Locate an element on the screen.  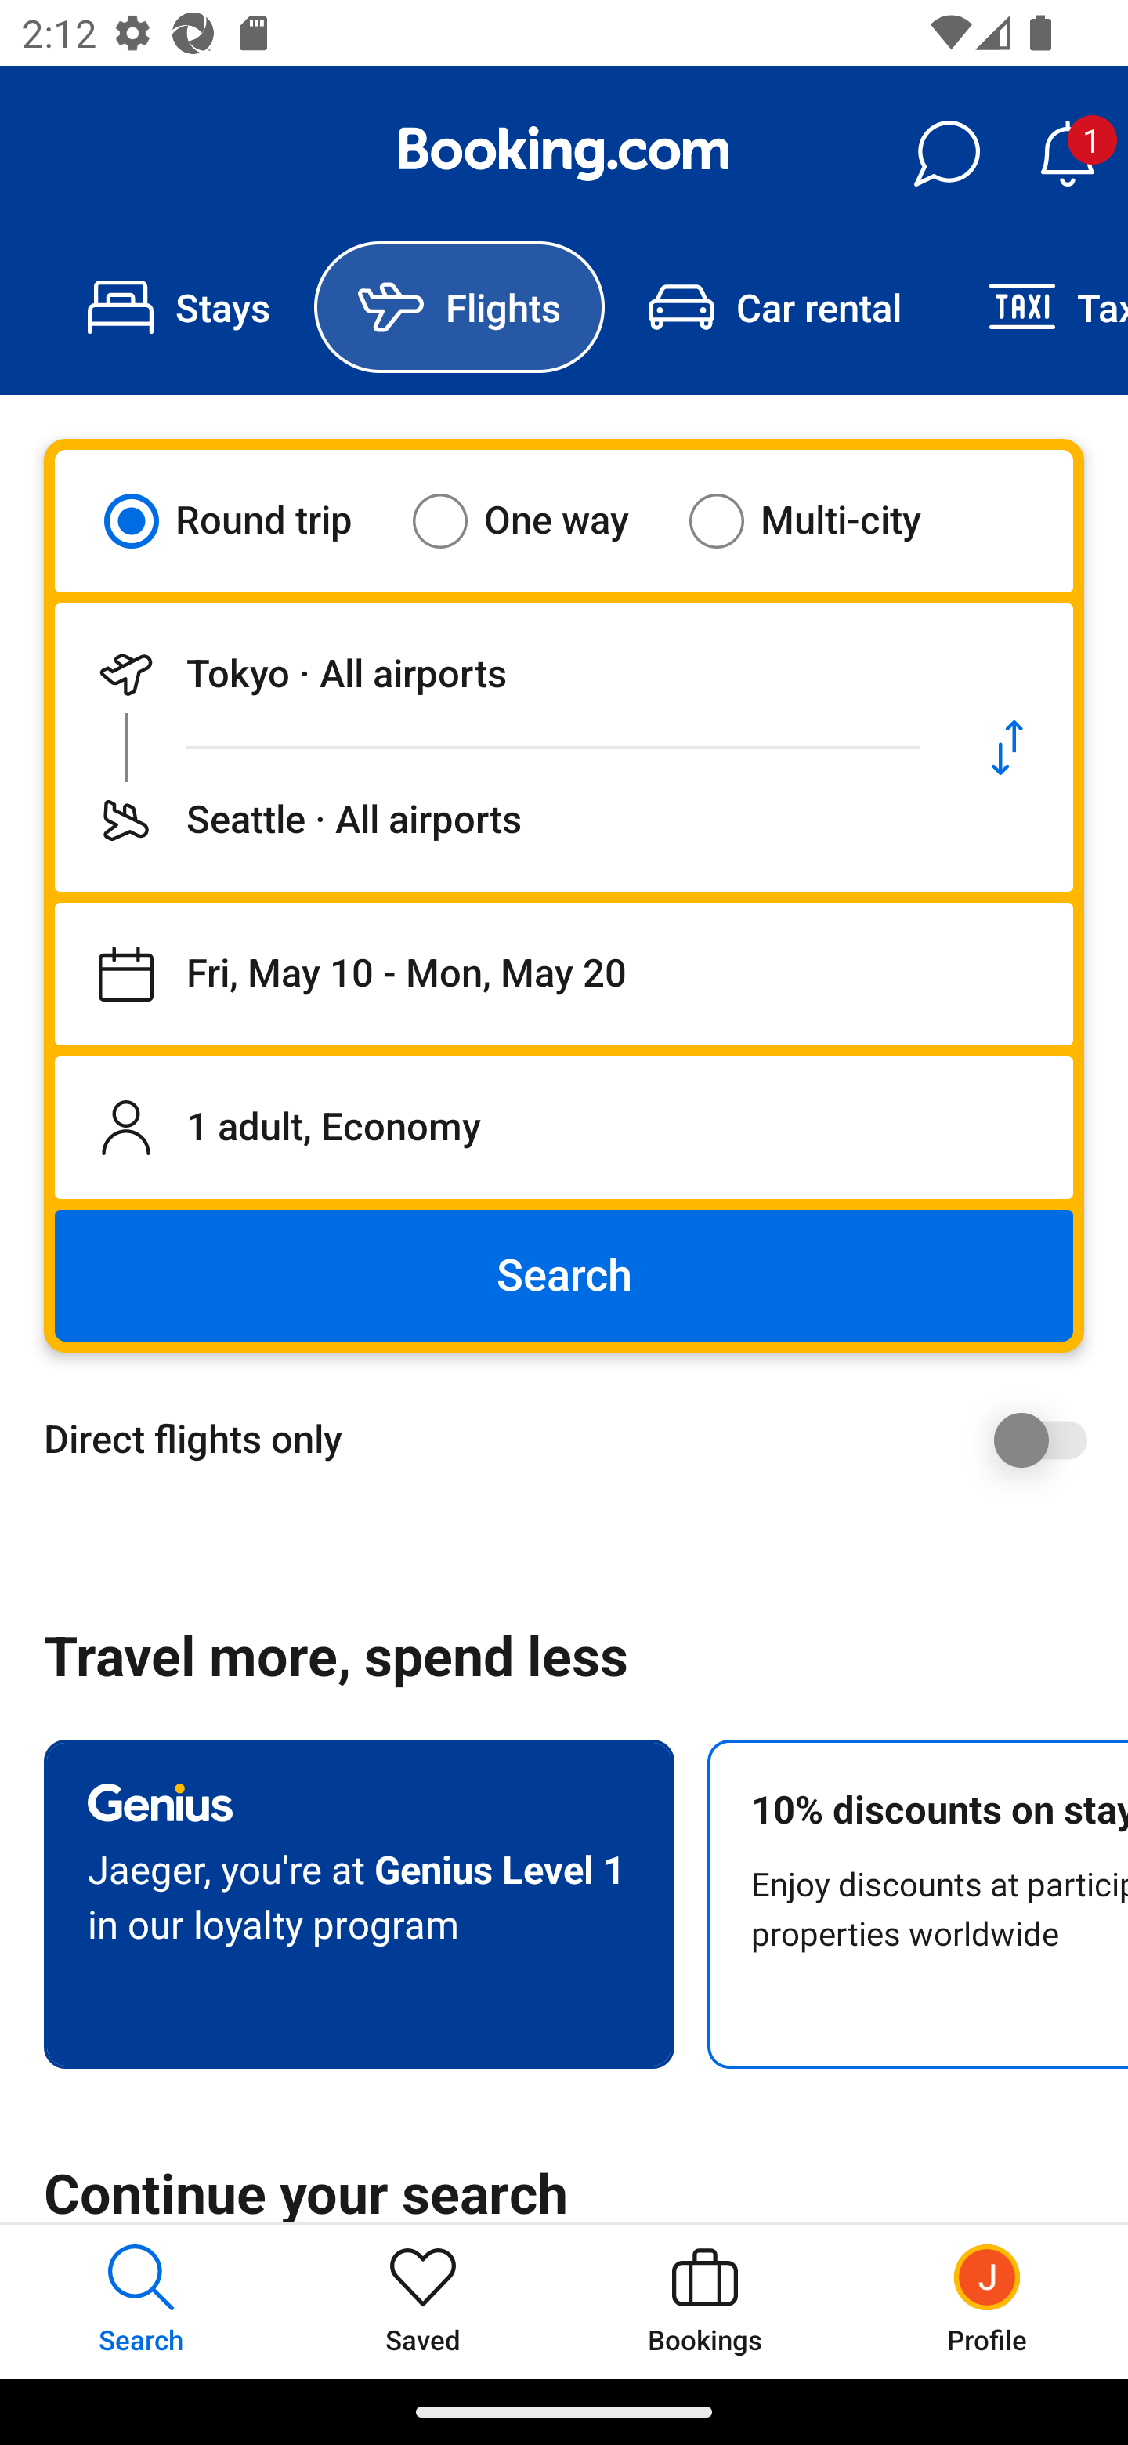
Direct flights only is located at coordinates (575, 1440).